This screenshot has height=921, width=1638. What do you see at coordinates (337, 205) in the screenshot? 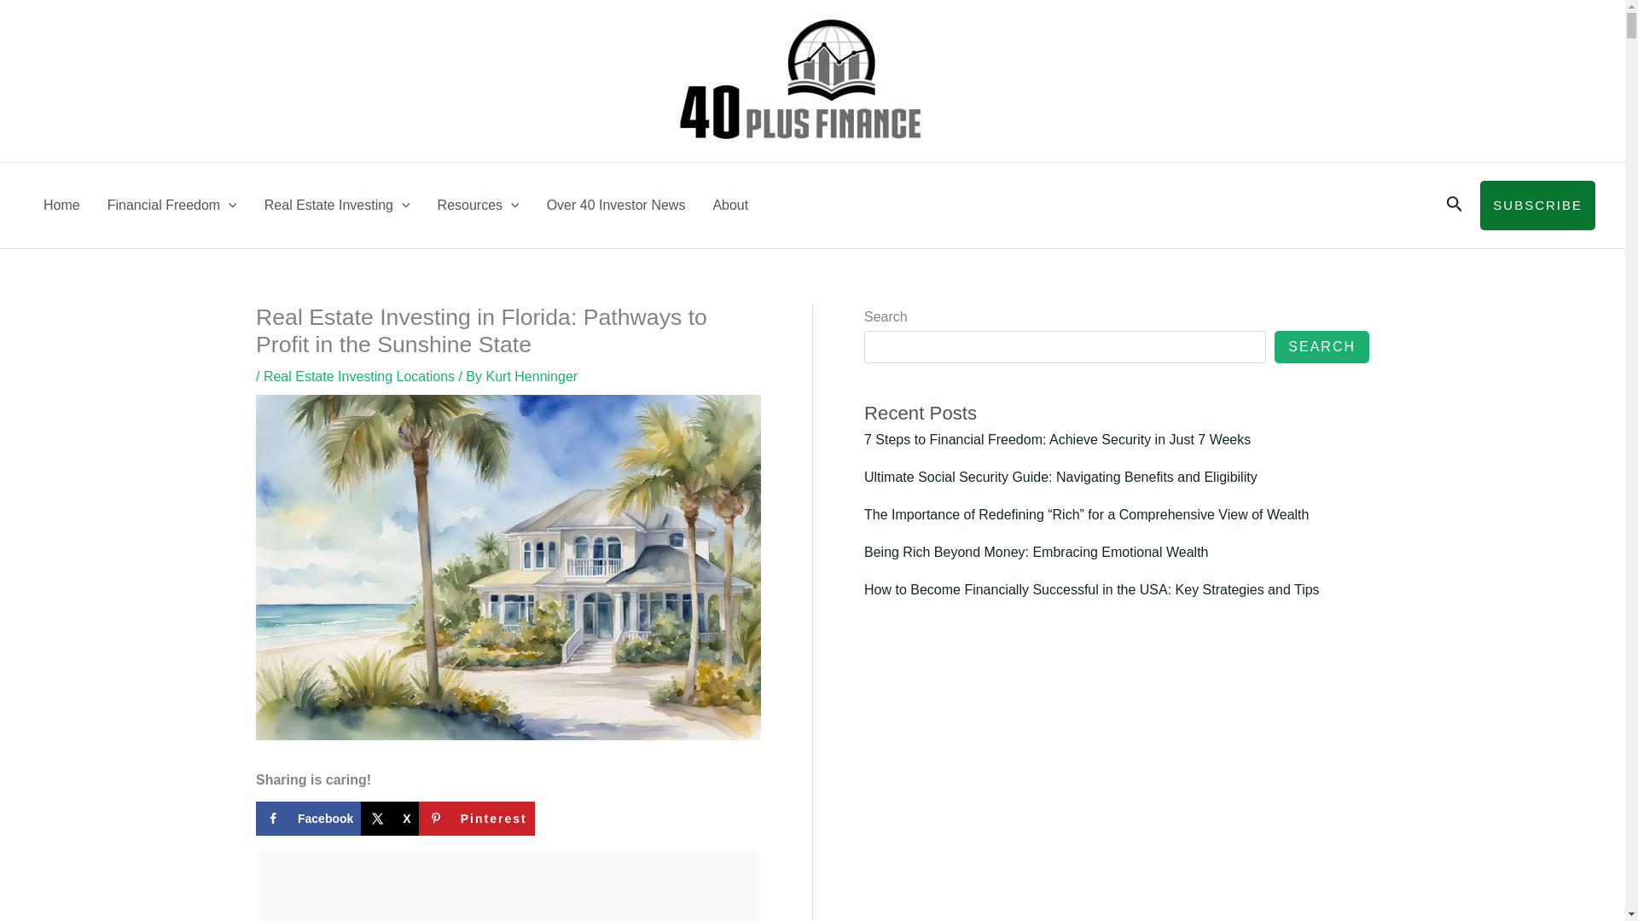
I see `Real Estate Investing` at bounding box center [337, 205].